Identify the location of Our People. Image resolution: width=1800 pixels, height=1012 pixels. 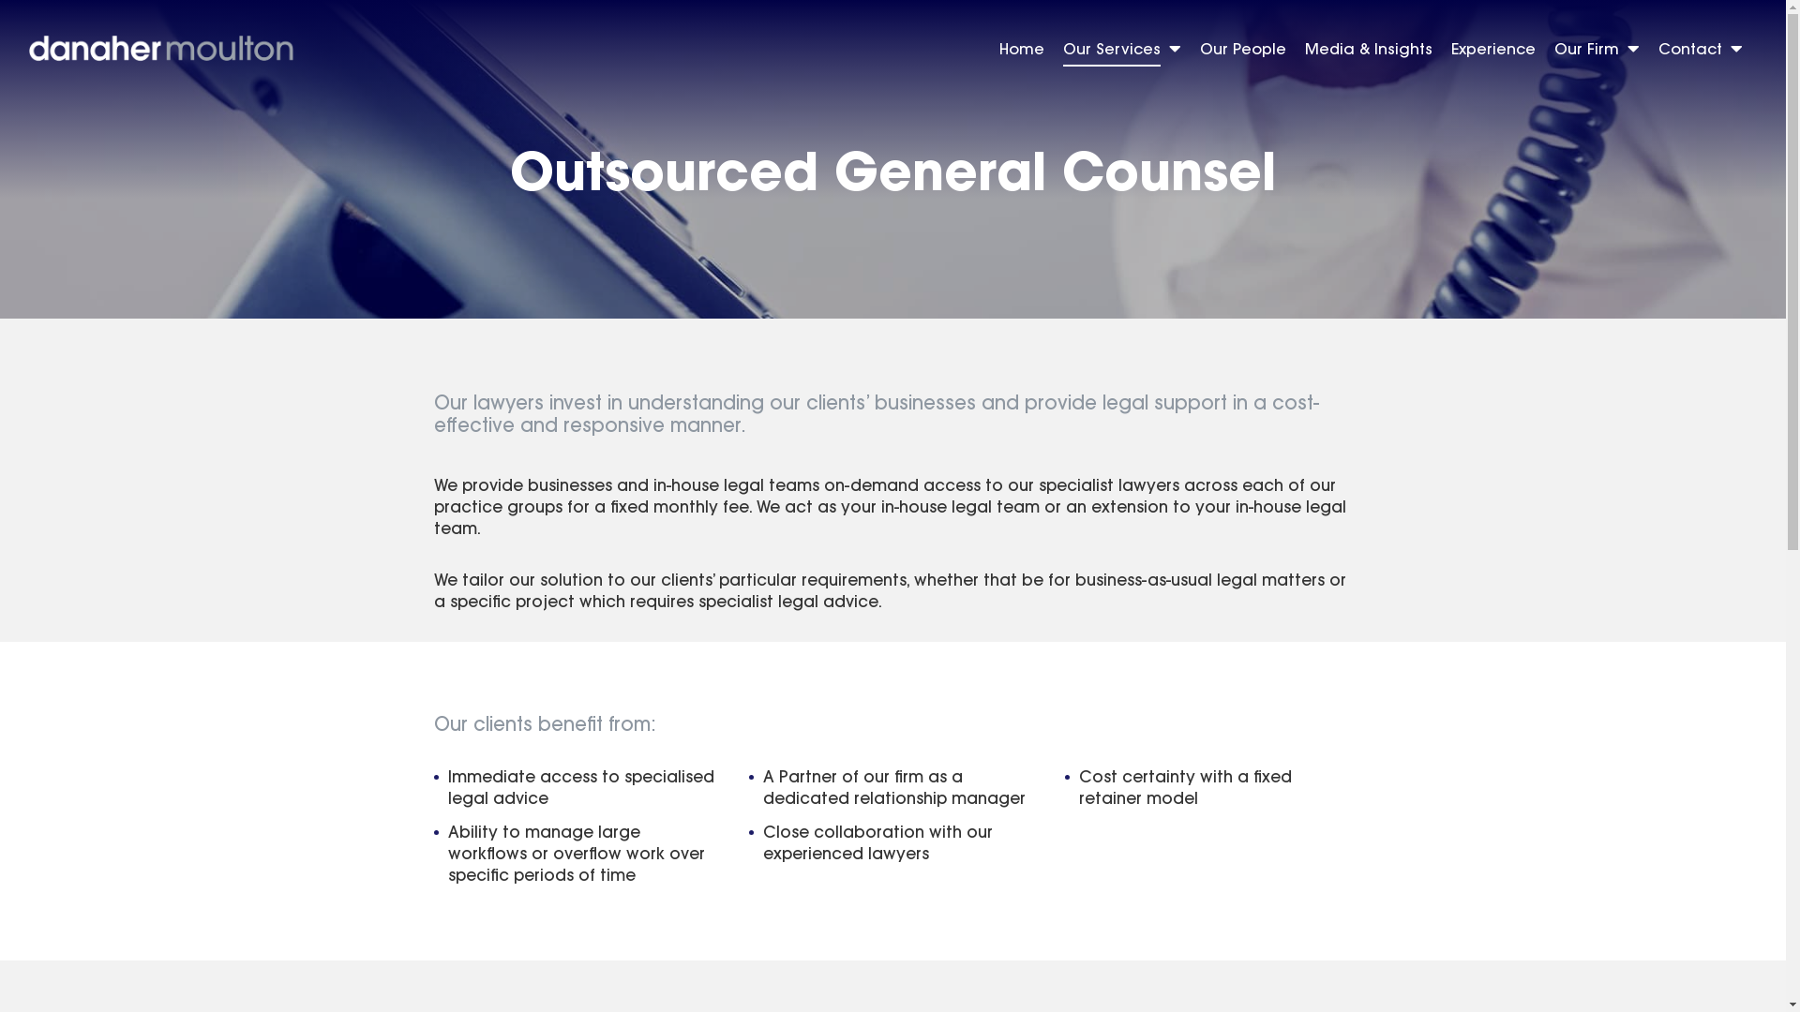
(1243, 52).